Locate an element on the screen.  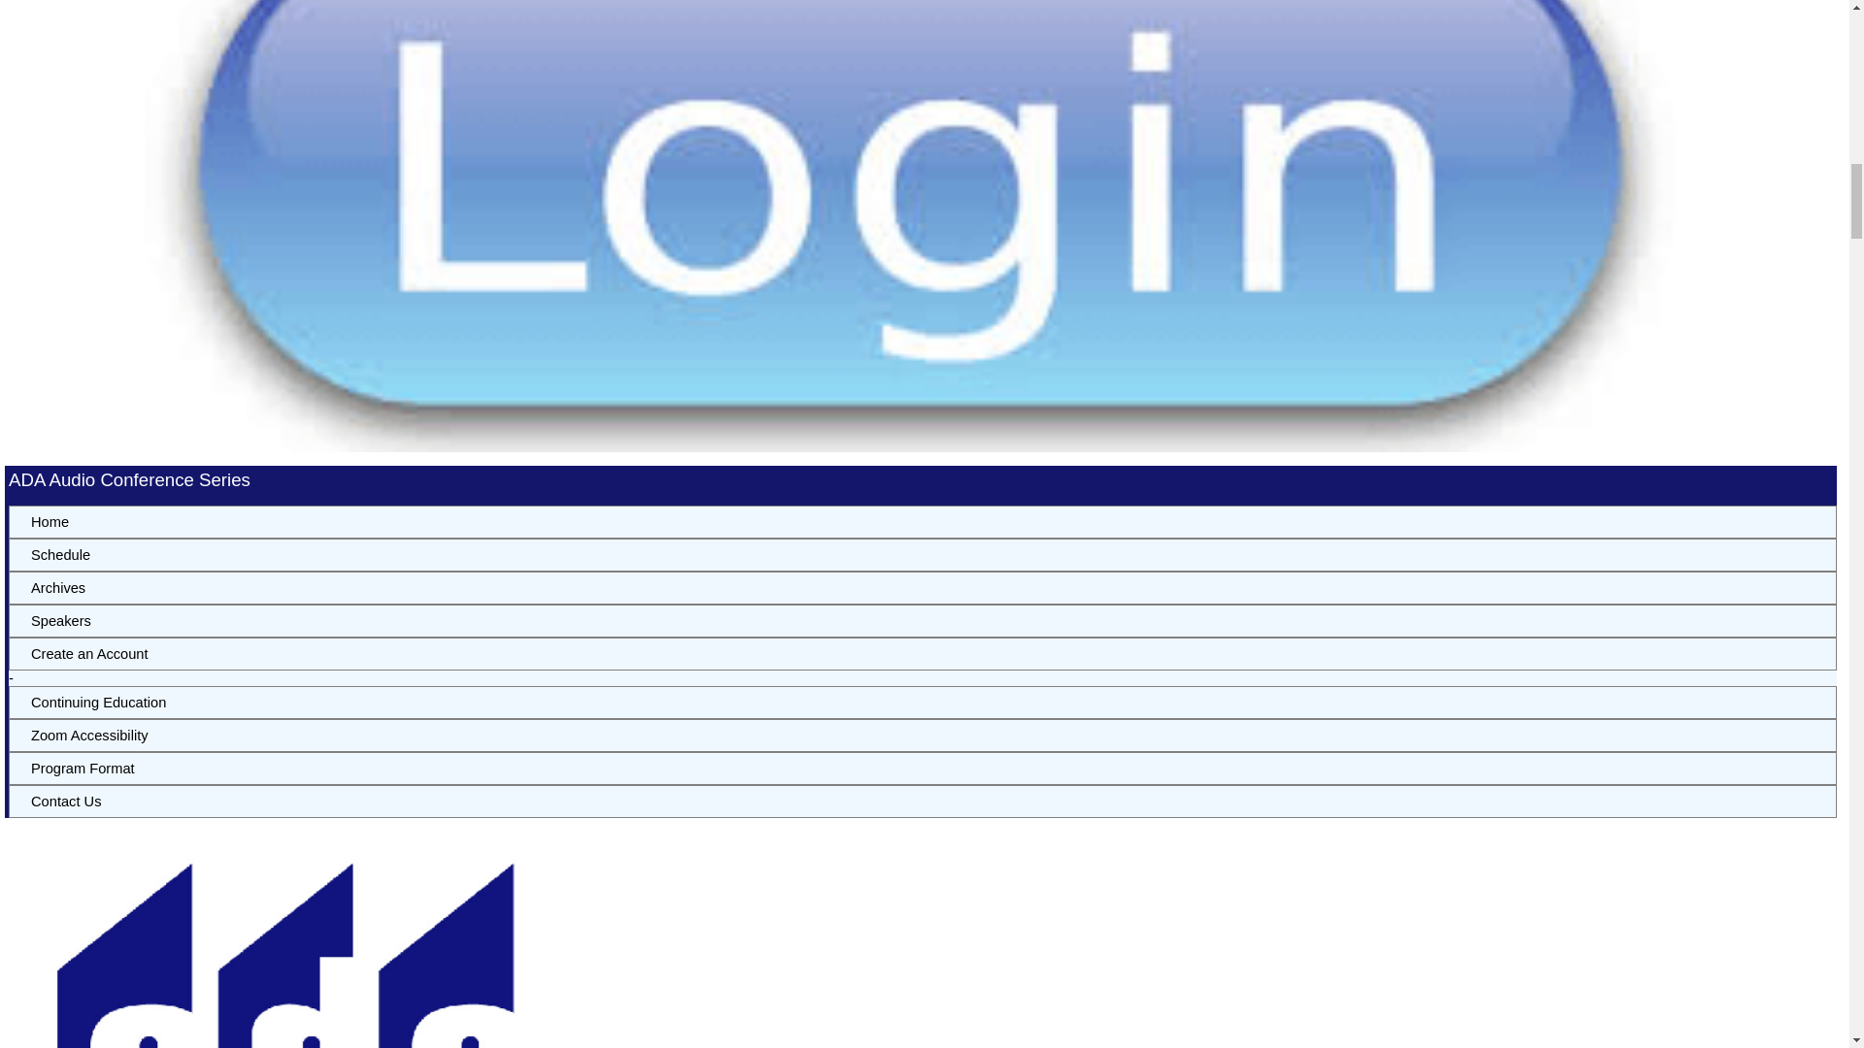
Schedule is located at coordinates (922, 555).